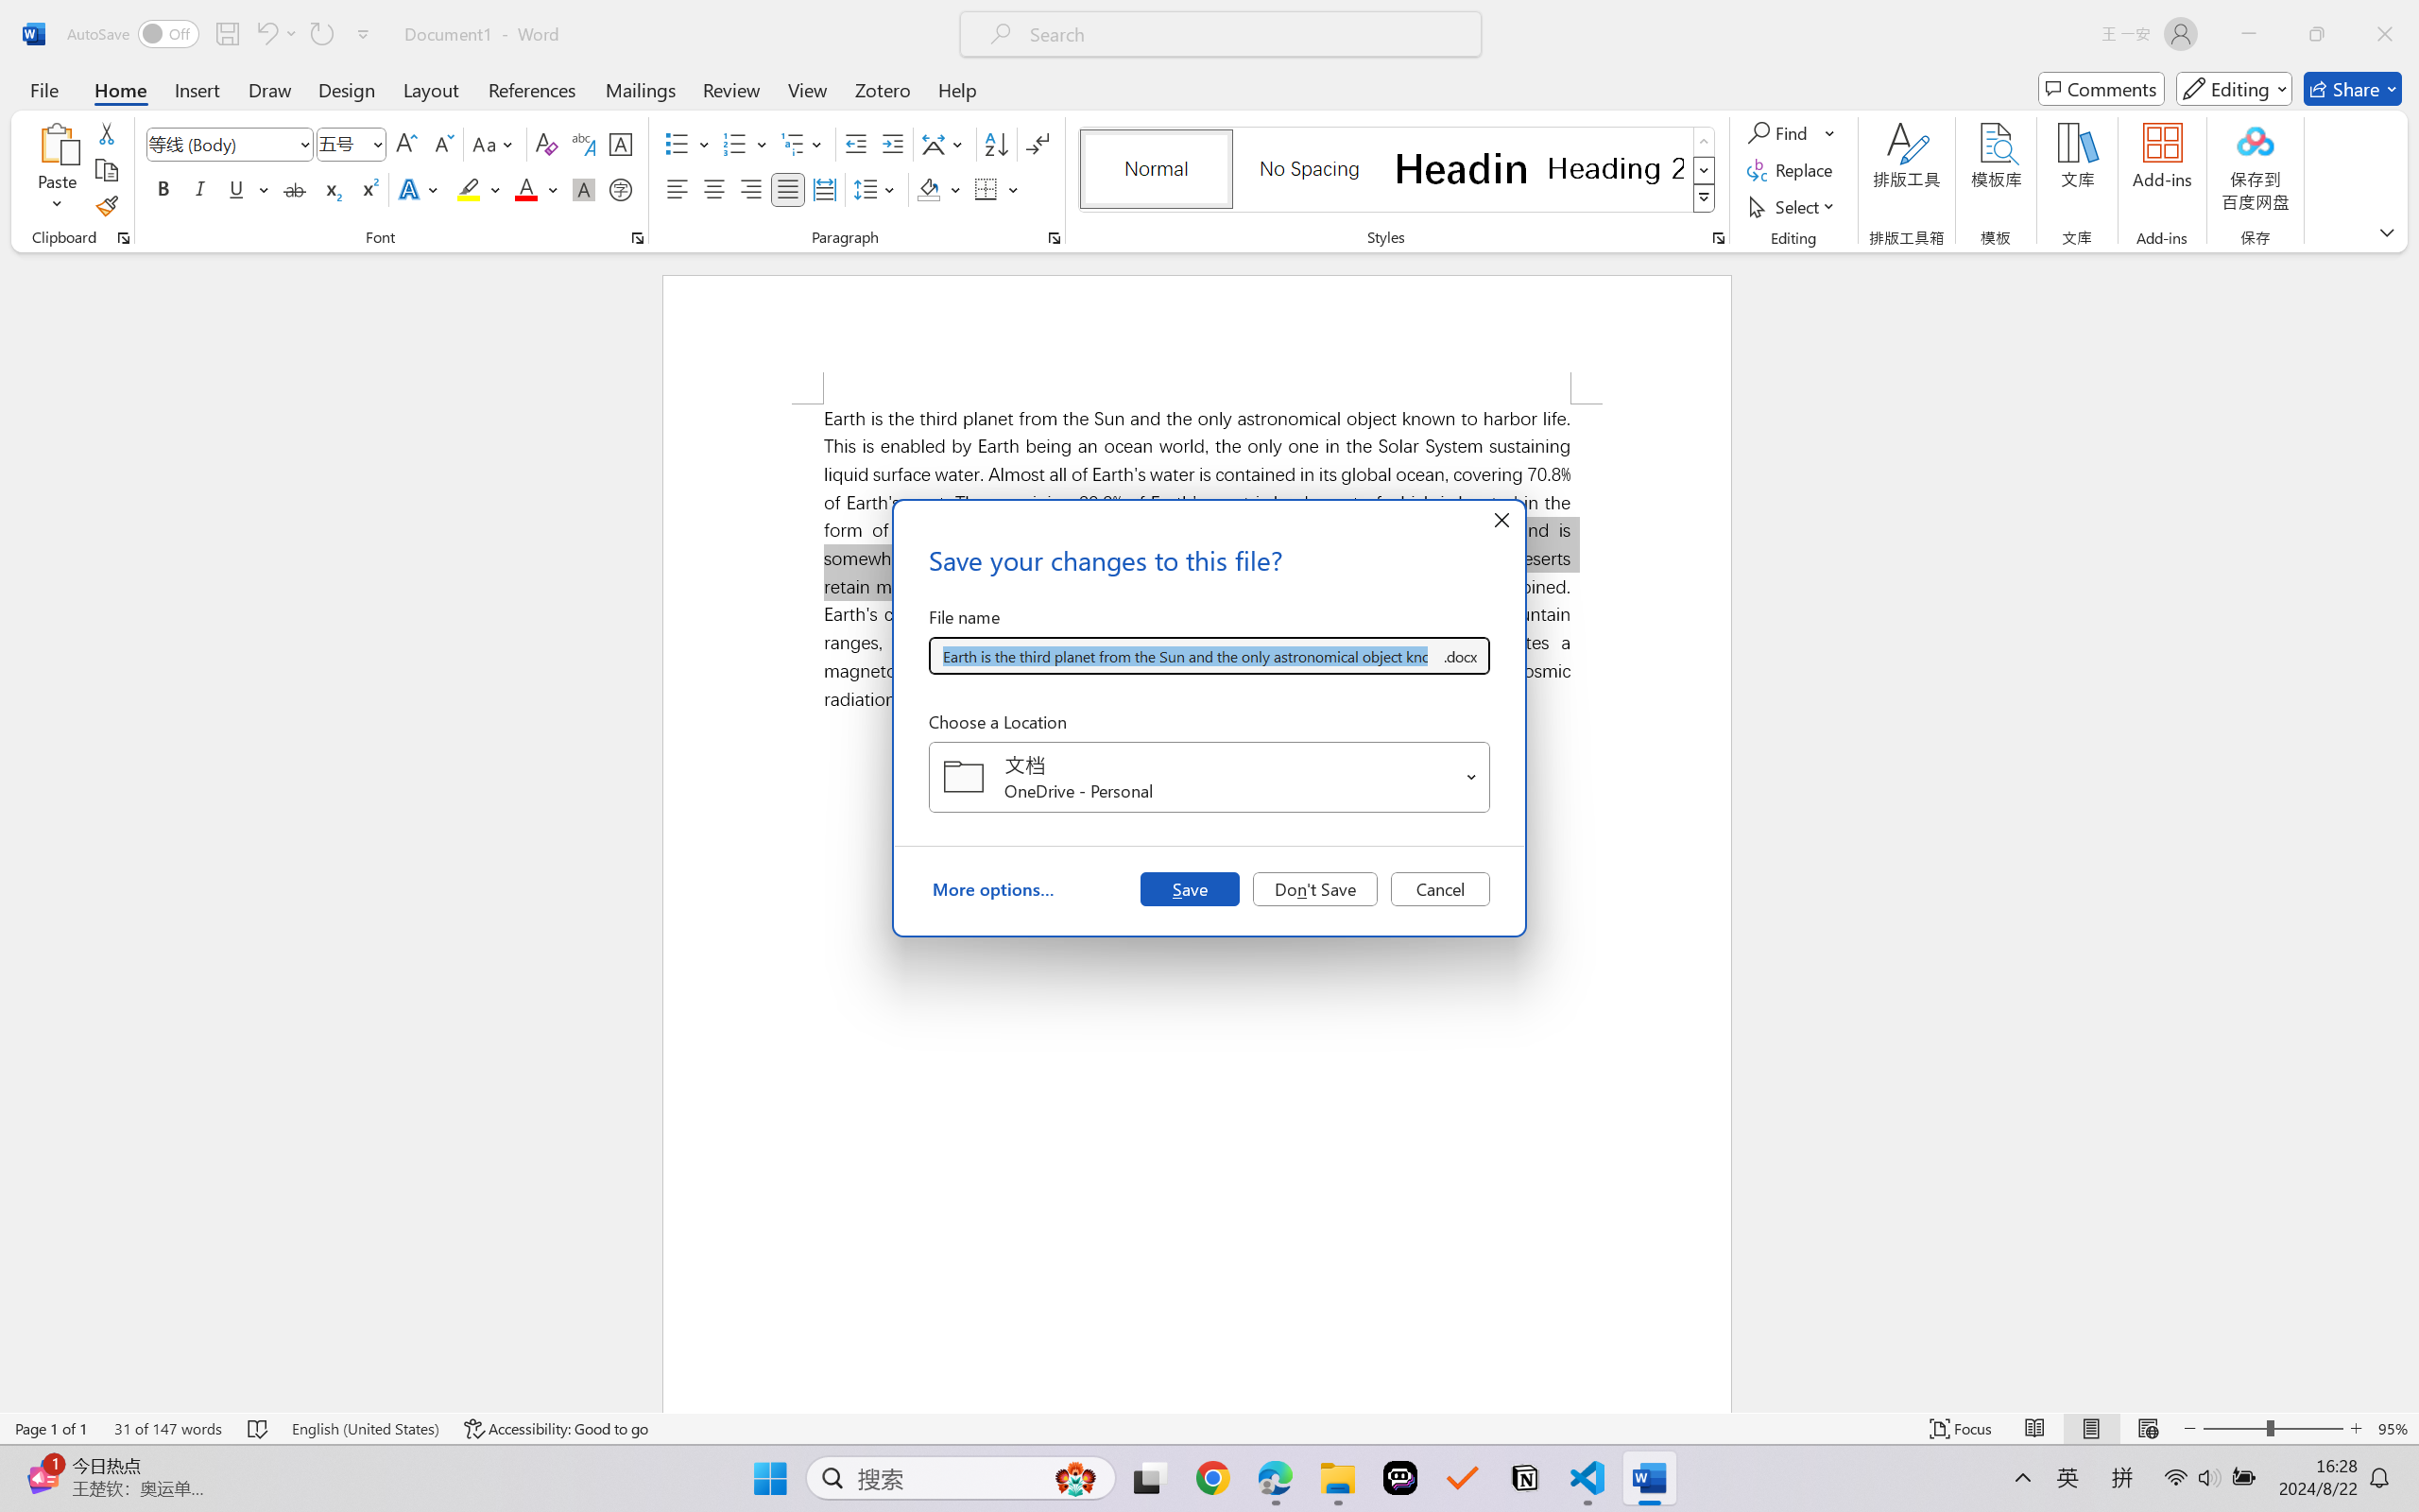  I want to click on Select, so click(1794, 206).